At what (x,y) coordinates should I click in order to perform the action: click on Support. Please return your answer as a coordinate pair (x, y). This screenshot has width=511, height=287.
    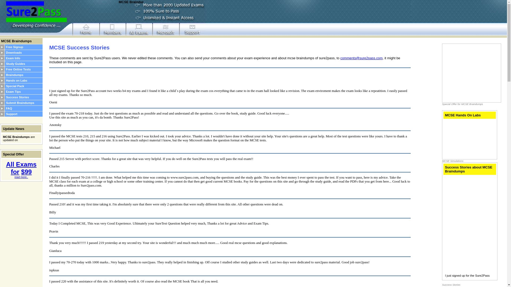
    Looking at the image, I should click on (11, 114).